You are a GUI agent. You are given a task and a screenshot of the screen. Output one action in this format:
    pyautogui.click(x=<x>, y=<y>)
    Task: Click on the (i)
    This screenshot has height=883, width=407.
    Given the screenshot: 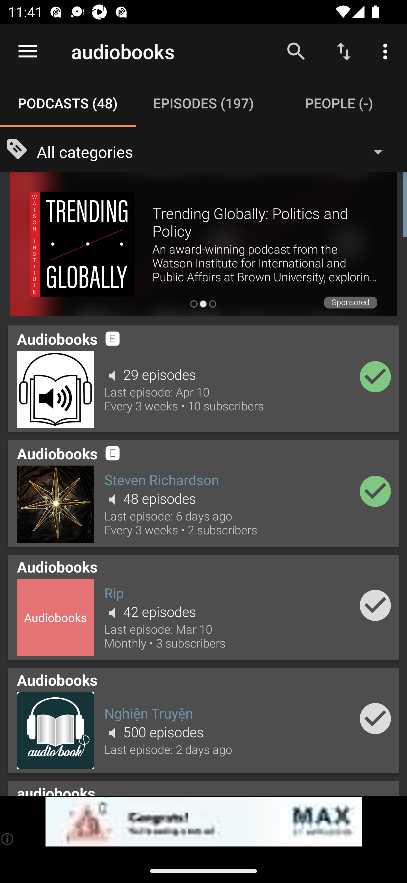 What is the action you would take?
    pyautogui.click(x=8, y=839)
    